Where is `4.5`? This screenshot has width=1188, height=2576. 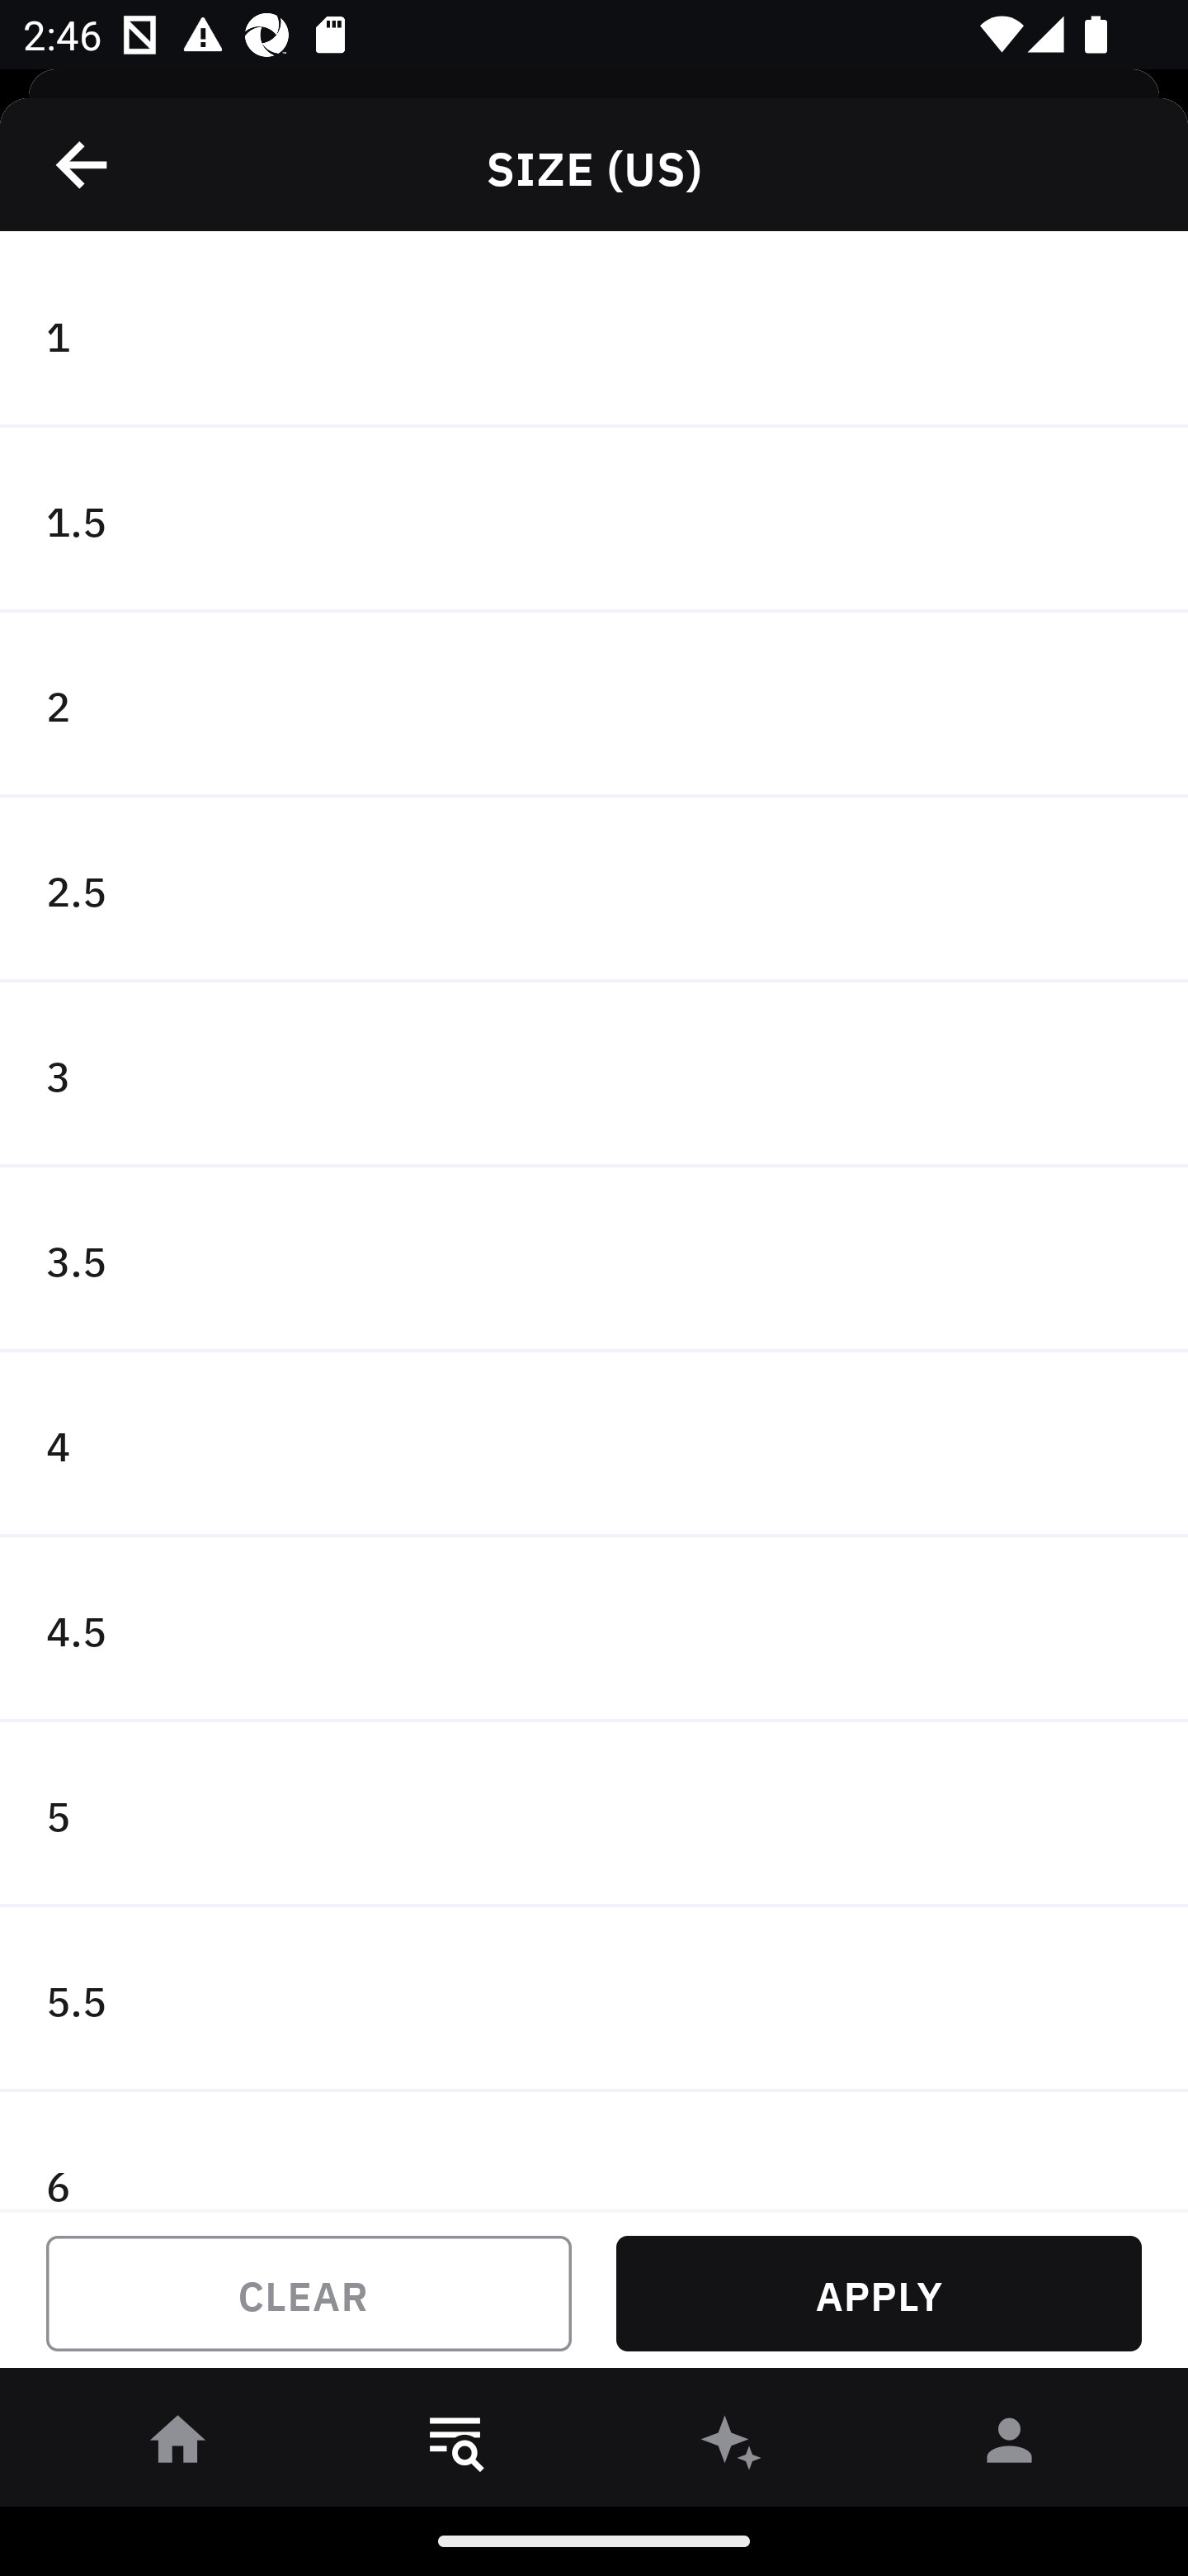 4.5 is located at coordinates (594, 1630).